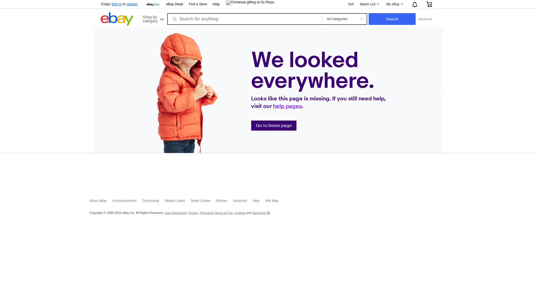 The height and width of the screenshot is (302, 537). What do you see at coordinates (216, 213) in the screenshot?
I see `Payments Terms of Use` at bounding box center [216, 213].